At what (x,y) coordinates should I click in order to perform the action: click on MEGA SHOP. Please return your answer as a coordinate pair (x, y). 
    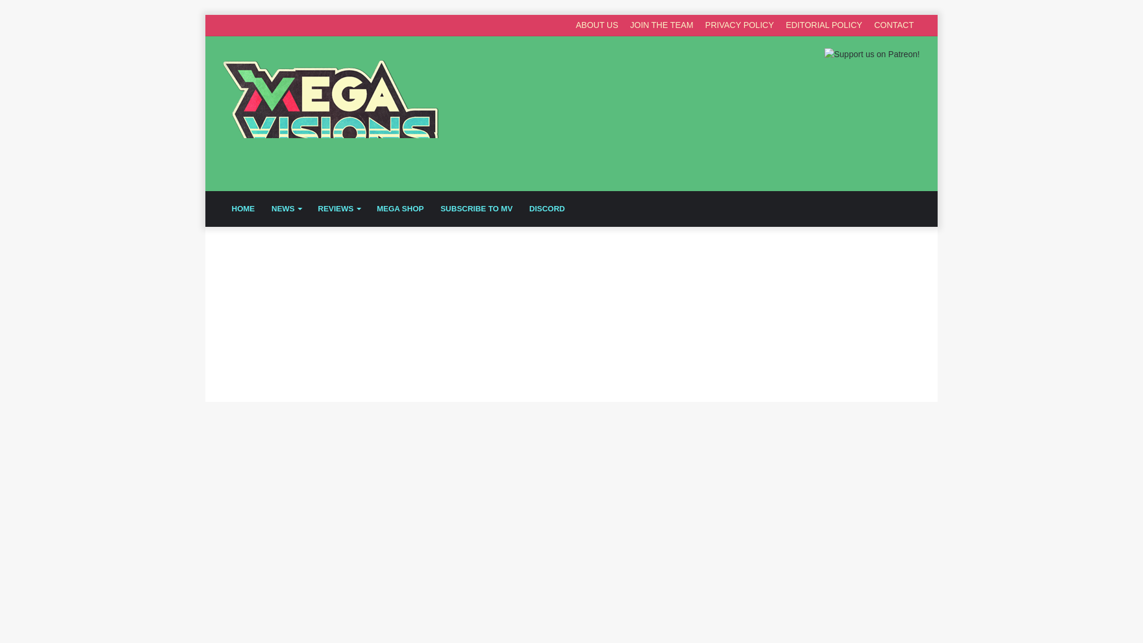
    Looking at the image, I should click on (400, 208).